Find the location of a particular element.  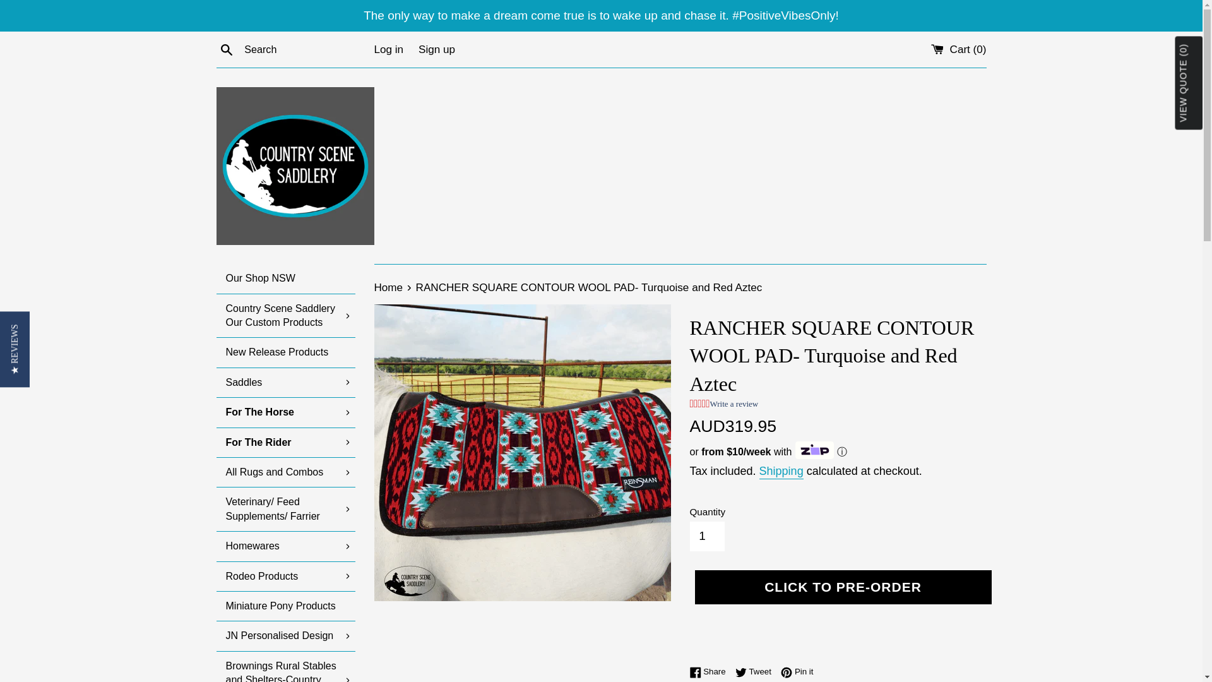

Our Shop NSW is located at coordinates (285, 278).